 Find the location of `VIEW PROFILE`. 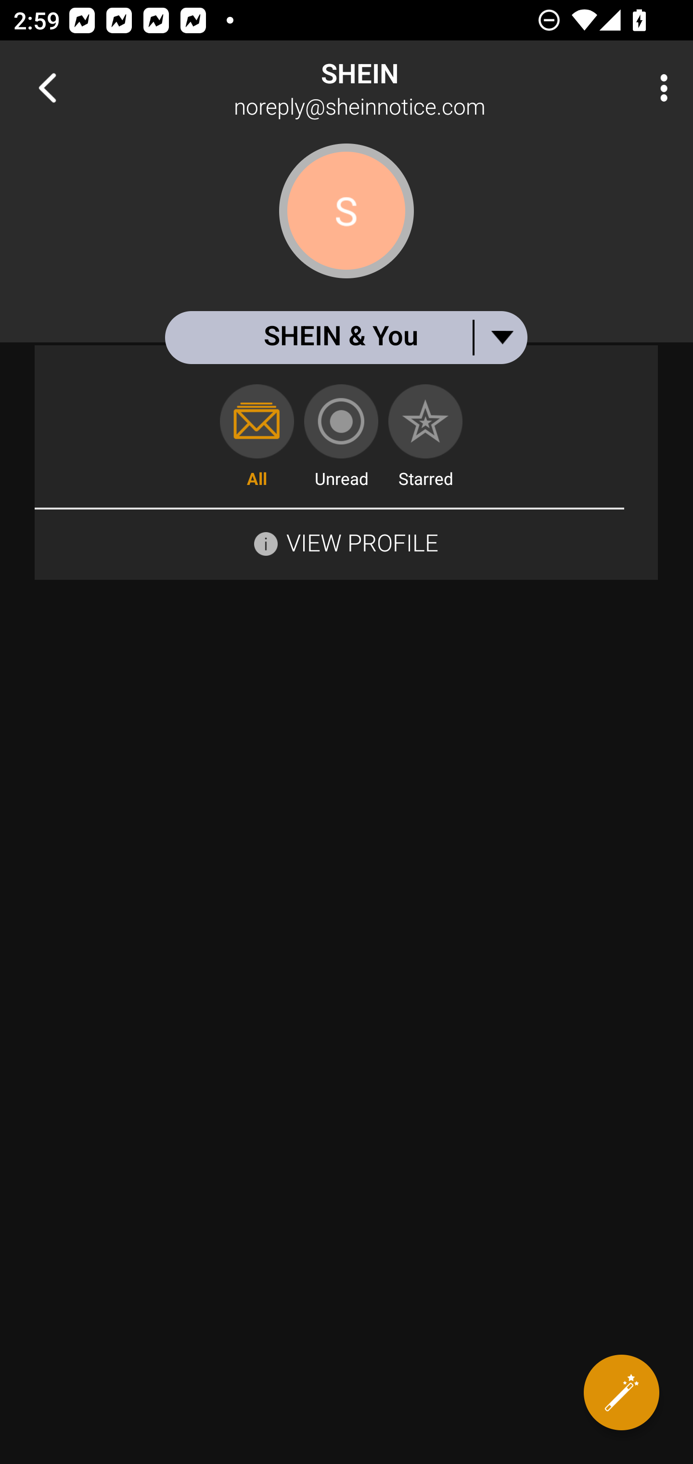

VIEW PROFILE is located at coordinates (346, 541).